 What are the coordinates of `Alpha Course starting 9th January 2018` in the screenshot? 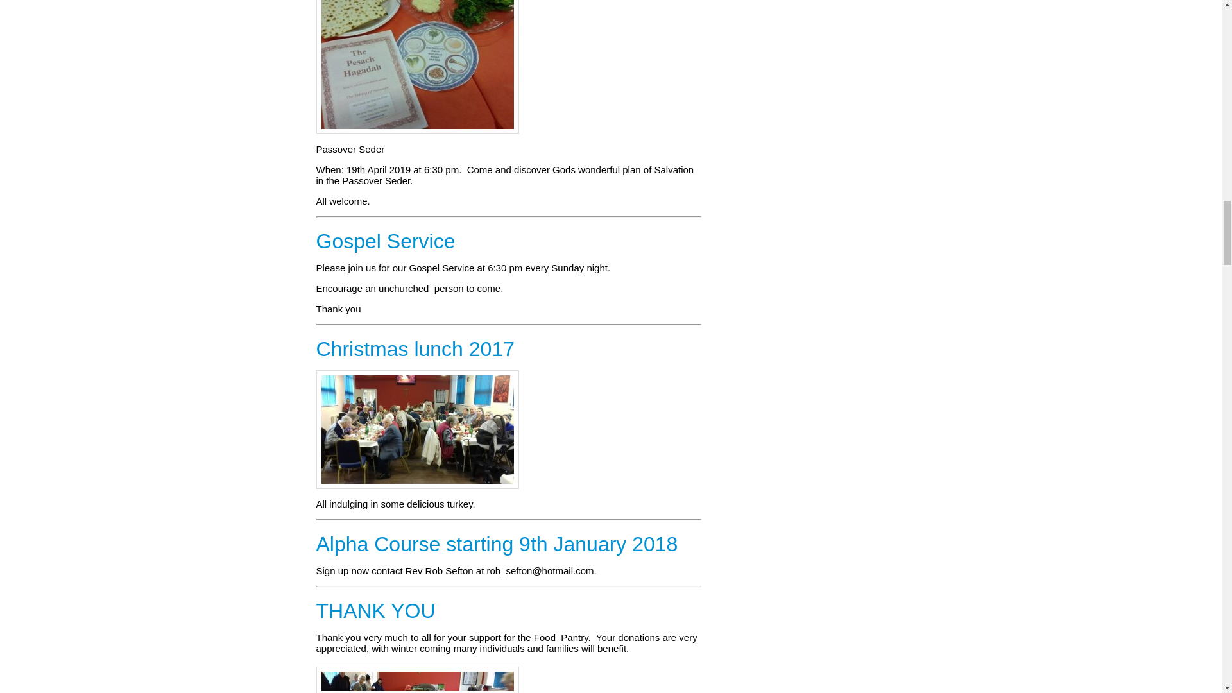 It's located at (497, 545).